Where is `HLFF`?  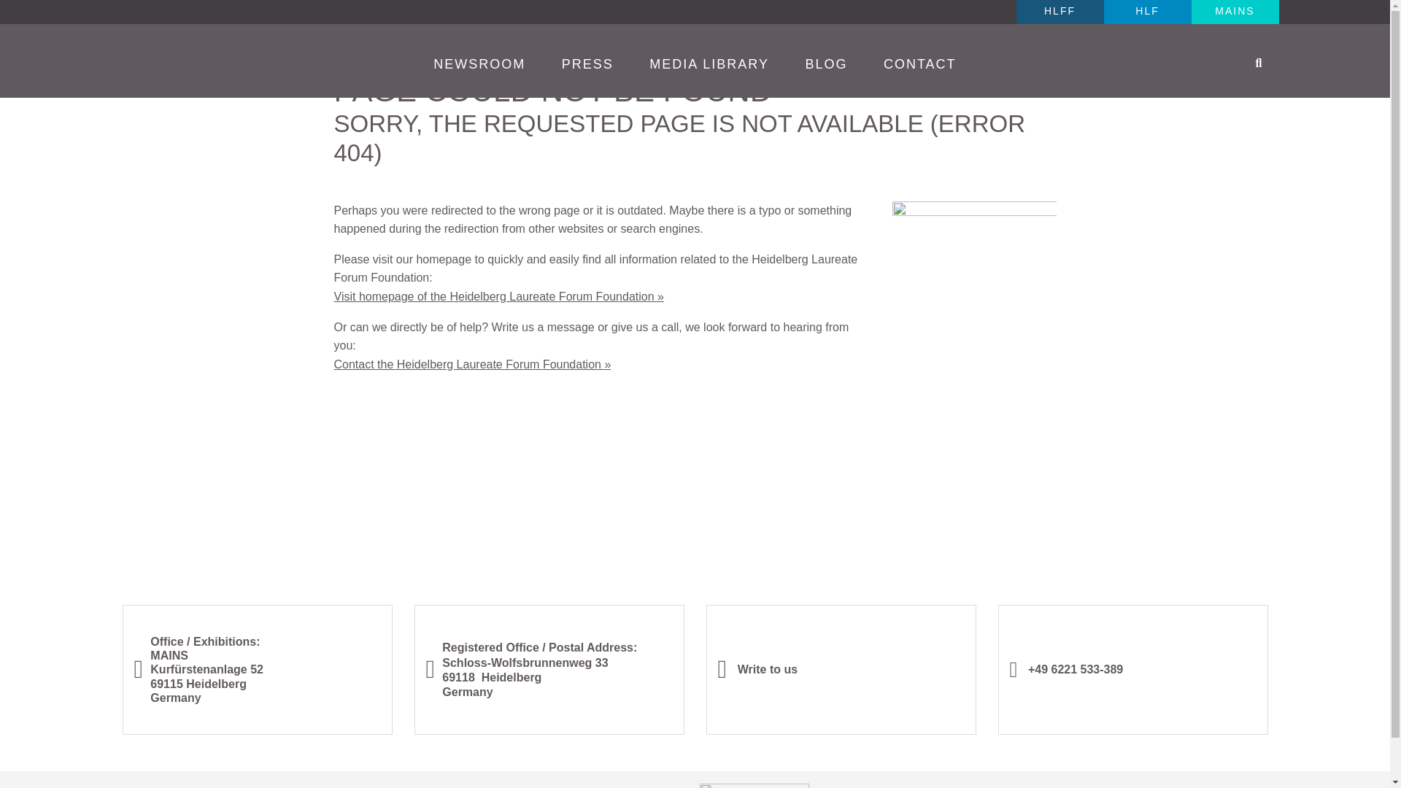 HLFF is located at coordinates (1060, 12).